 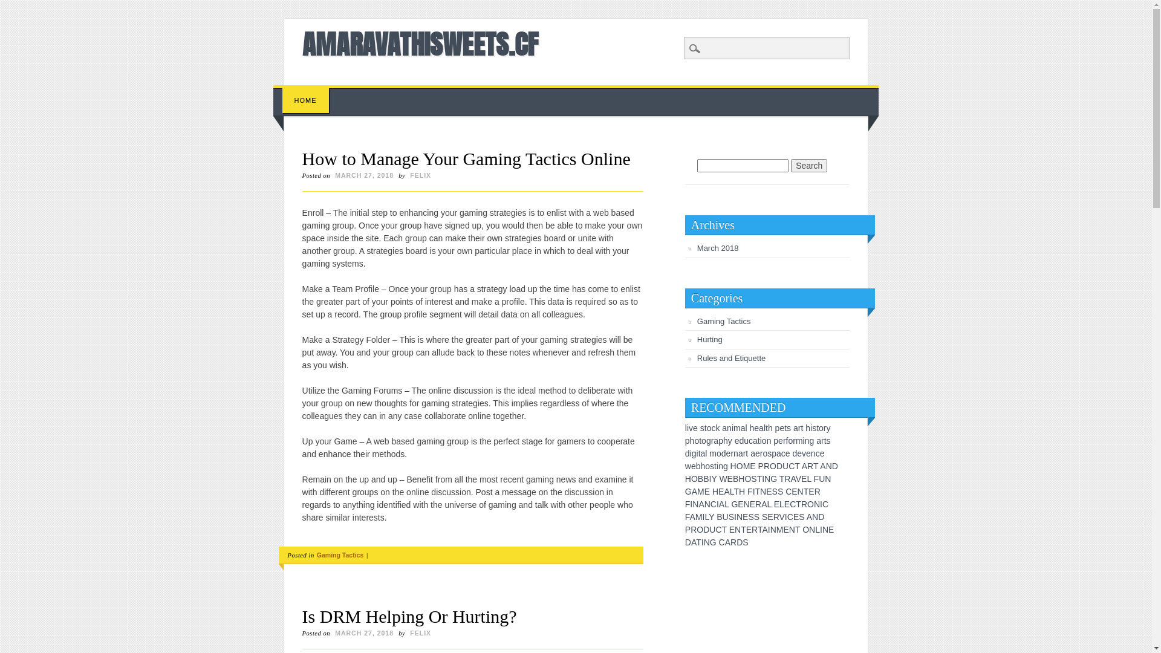 I want to click on C, so click(x=714, y=504).